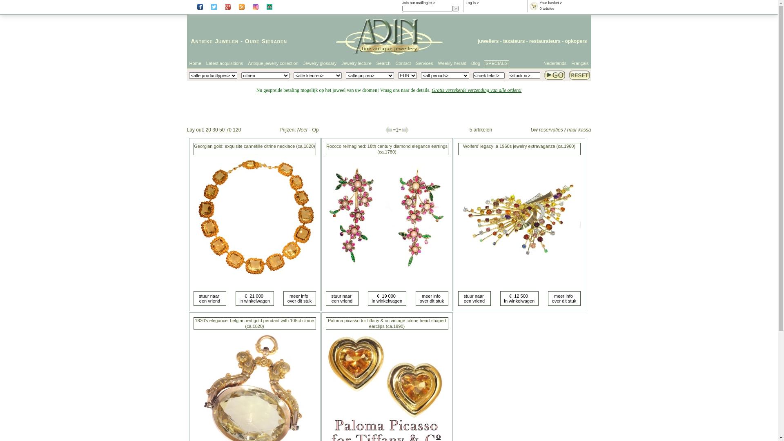  What do you see at coordinates (215, 130) in the screenshot?
I see `30` at bounding box center [215, 130].